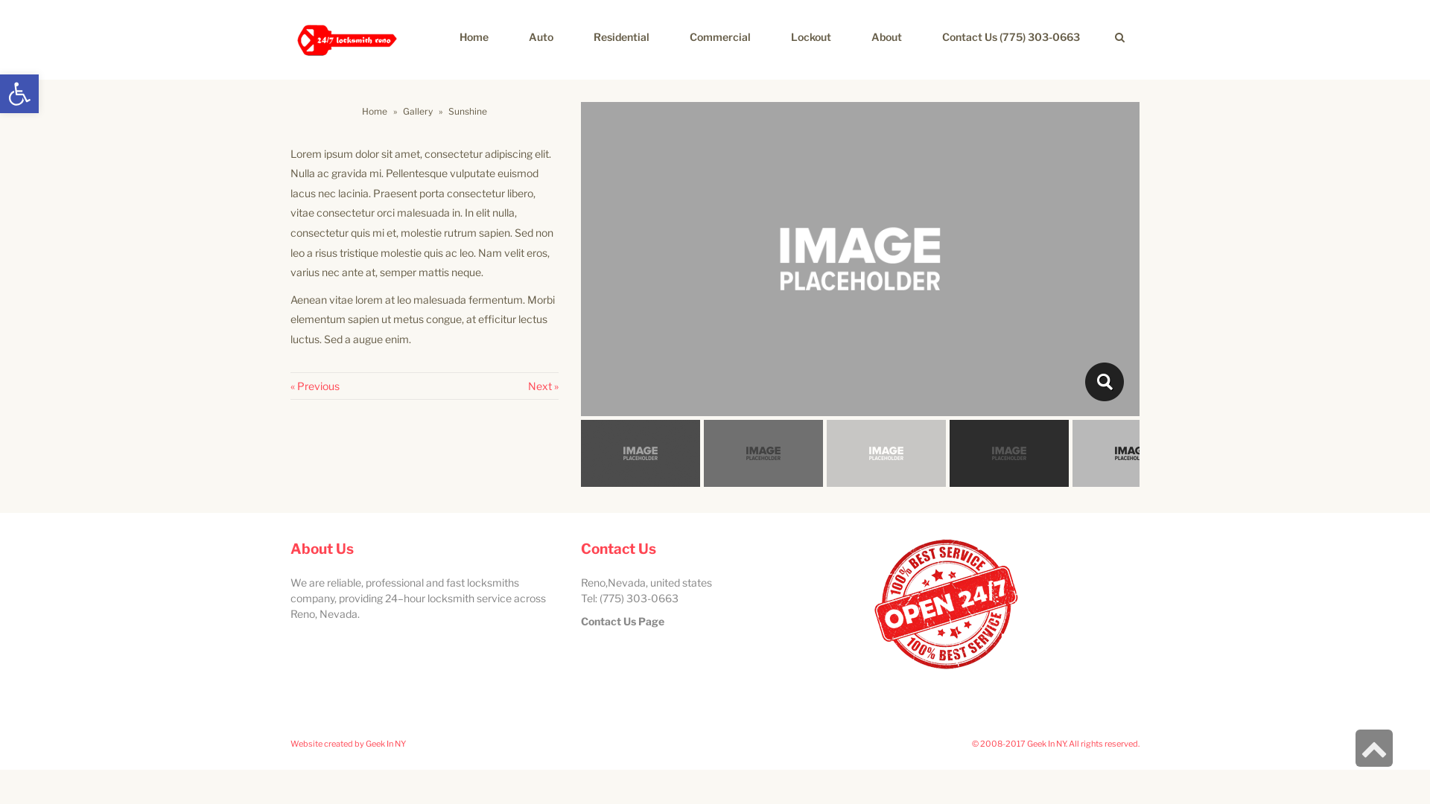 Image resolution: width=1430 pixels, height=804 pixels. Describe the element at coordinates (621, 37) in the screenshot. I see `Residential` at that location.